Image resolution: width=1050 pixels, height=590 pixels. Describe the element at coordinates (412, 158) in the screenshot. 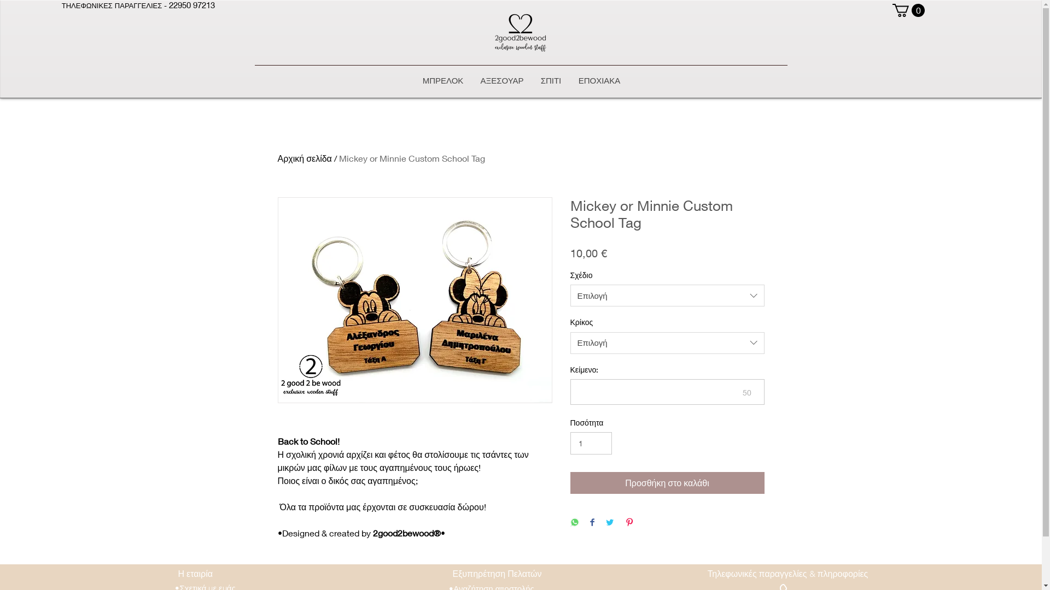

I see `Mickey or Minnie Custom School Tag` at that location.